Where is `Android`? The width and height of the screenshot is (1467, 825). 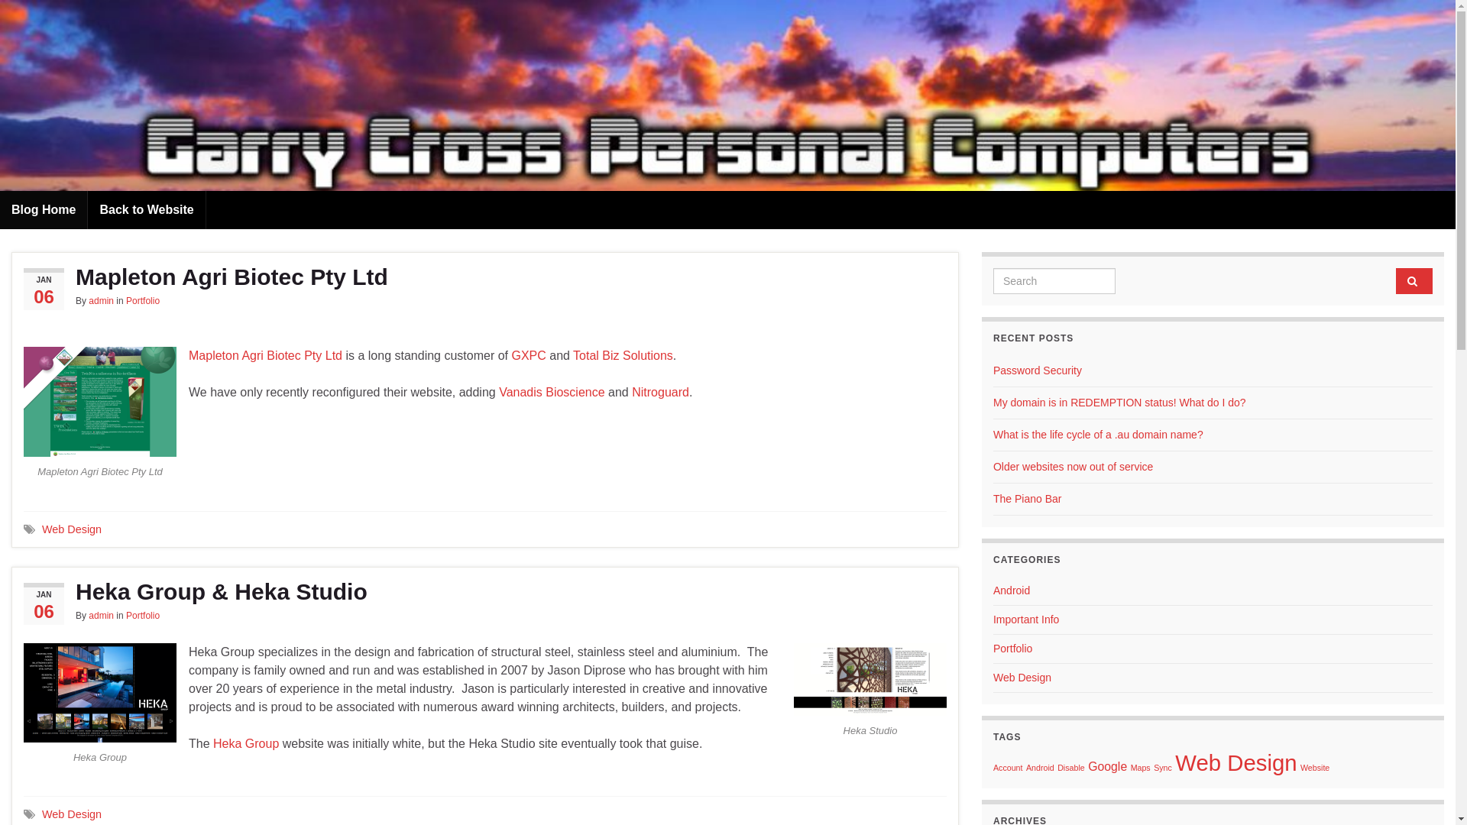
Android is located at coordinates (1041, 768).